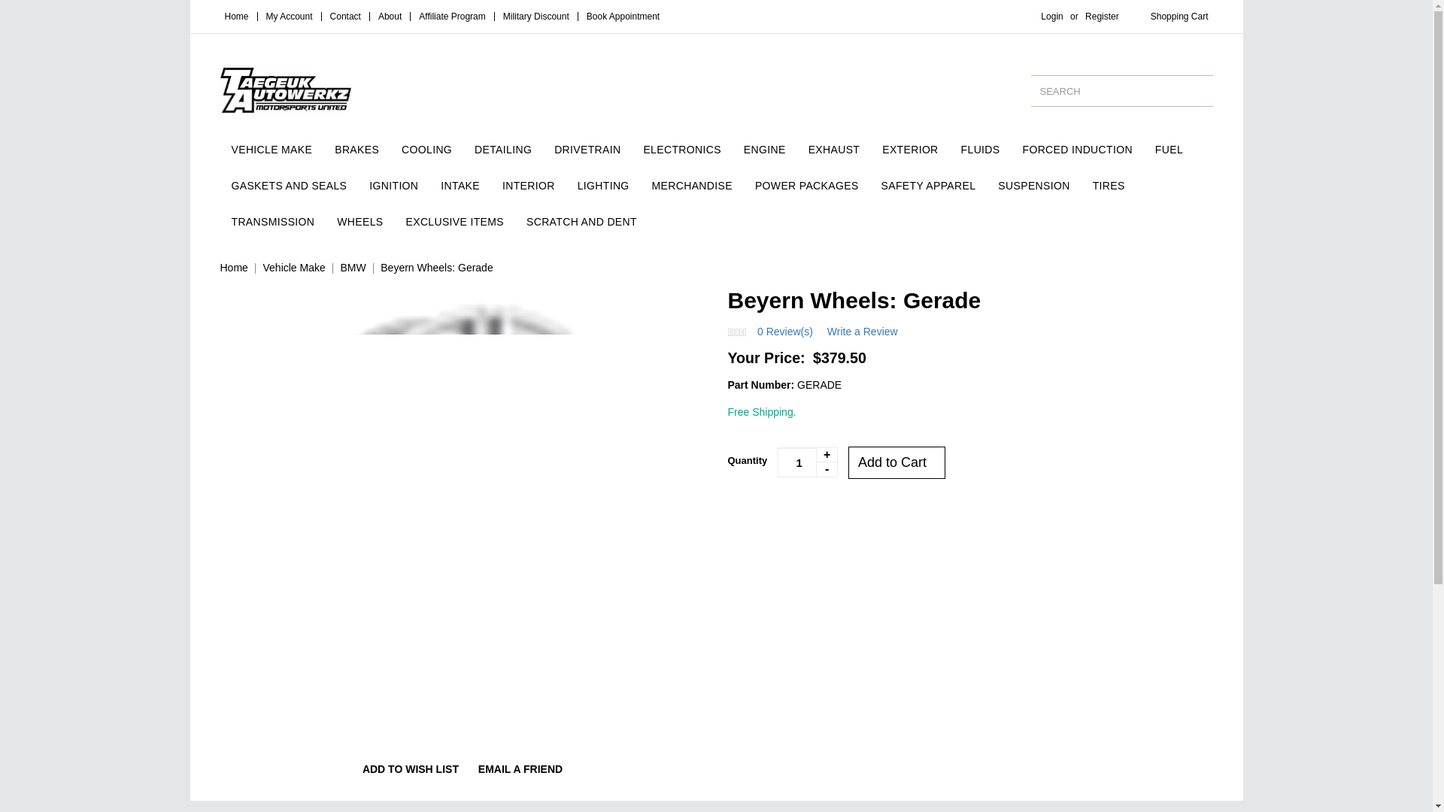 The width and height of the screenshot is (1444, 812). I want to click on POWER PACKAGES, so click(806, 185).